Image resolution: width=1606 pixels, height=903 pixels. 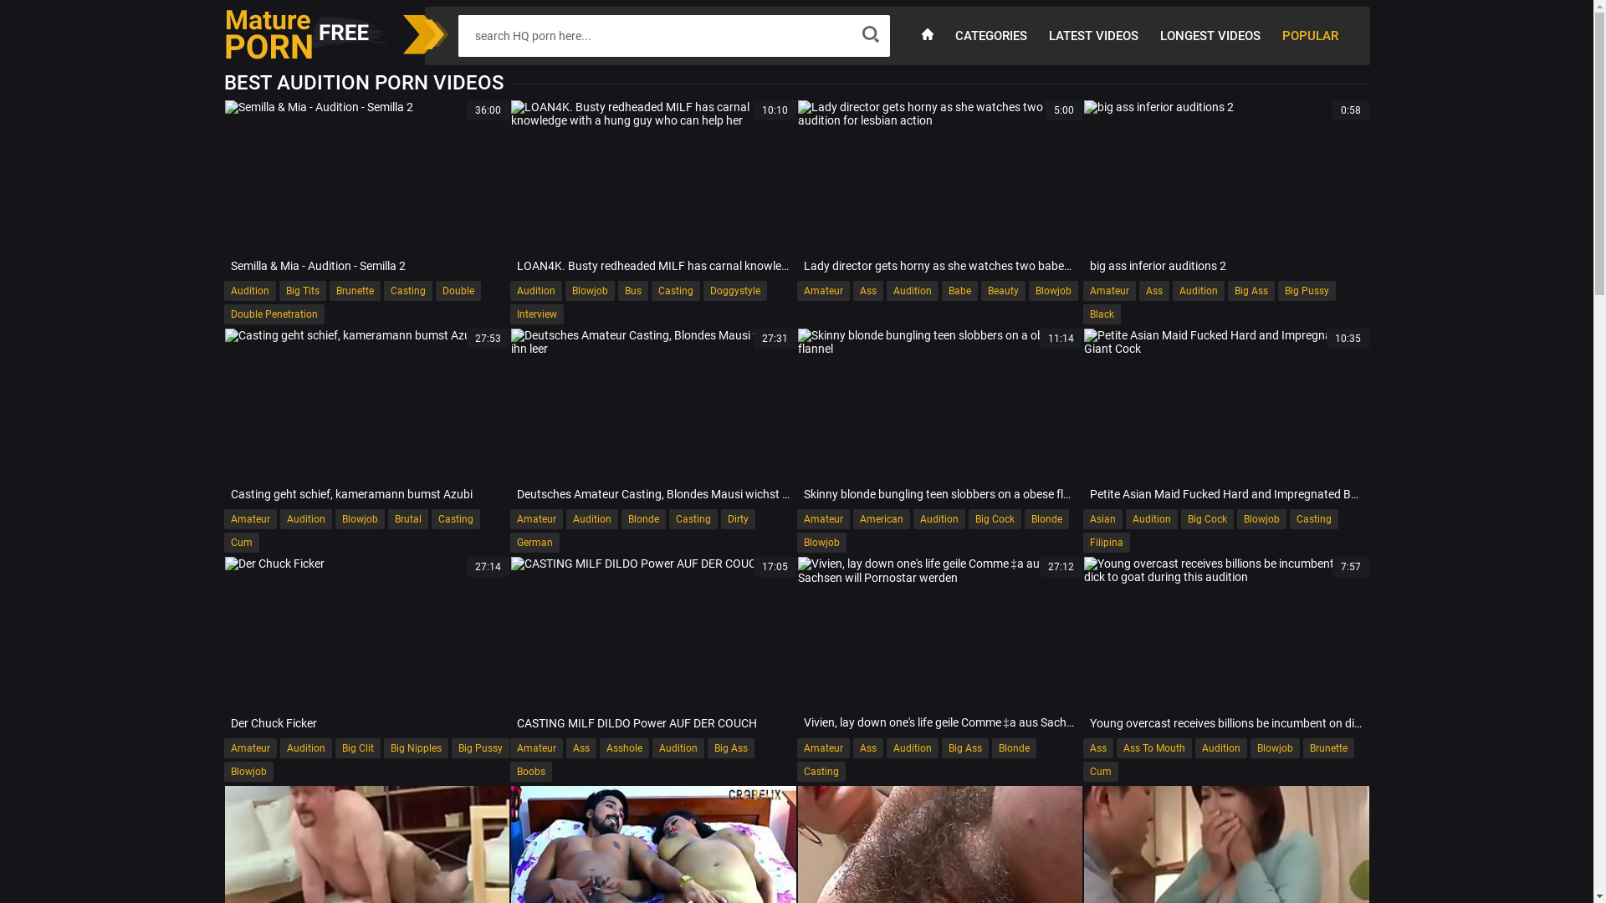 What do you see at coordinates (537, 314) in the screenshot?
I see `Interview` at bounding box center [537, 314].